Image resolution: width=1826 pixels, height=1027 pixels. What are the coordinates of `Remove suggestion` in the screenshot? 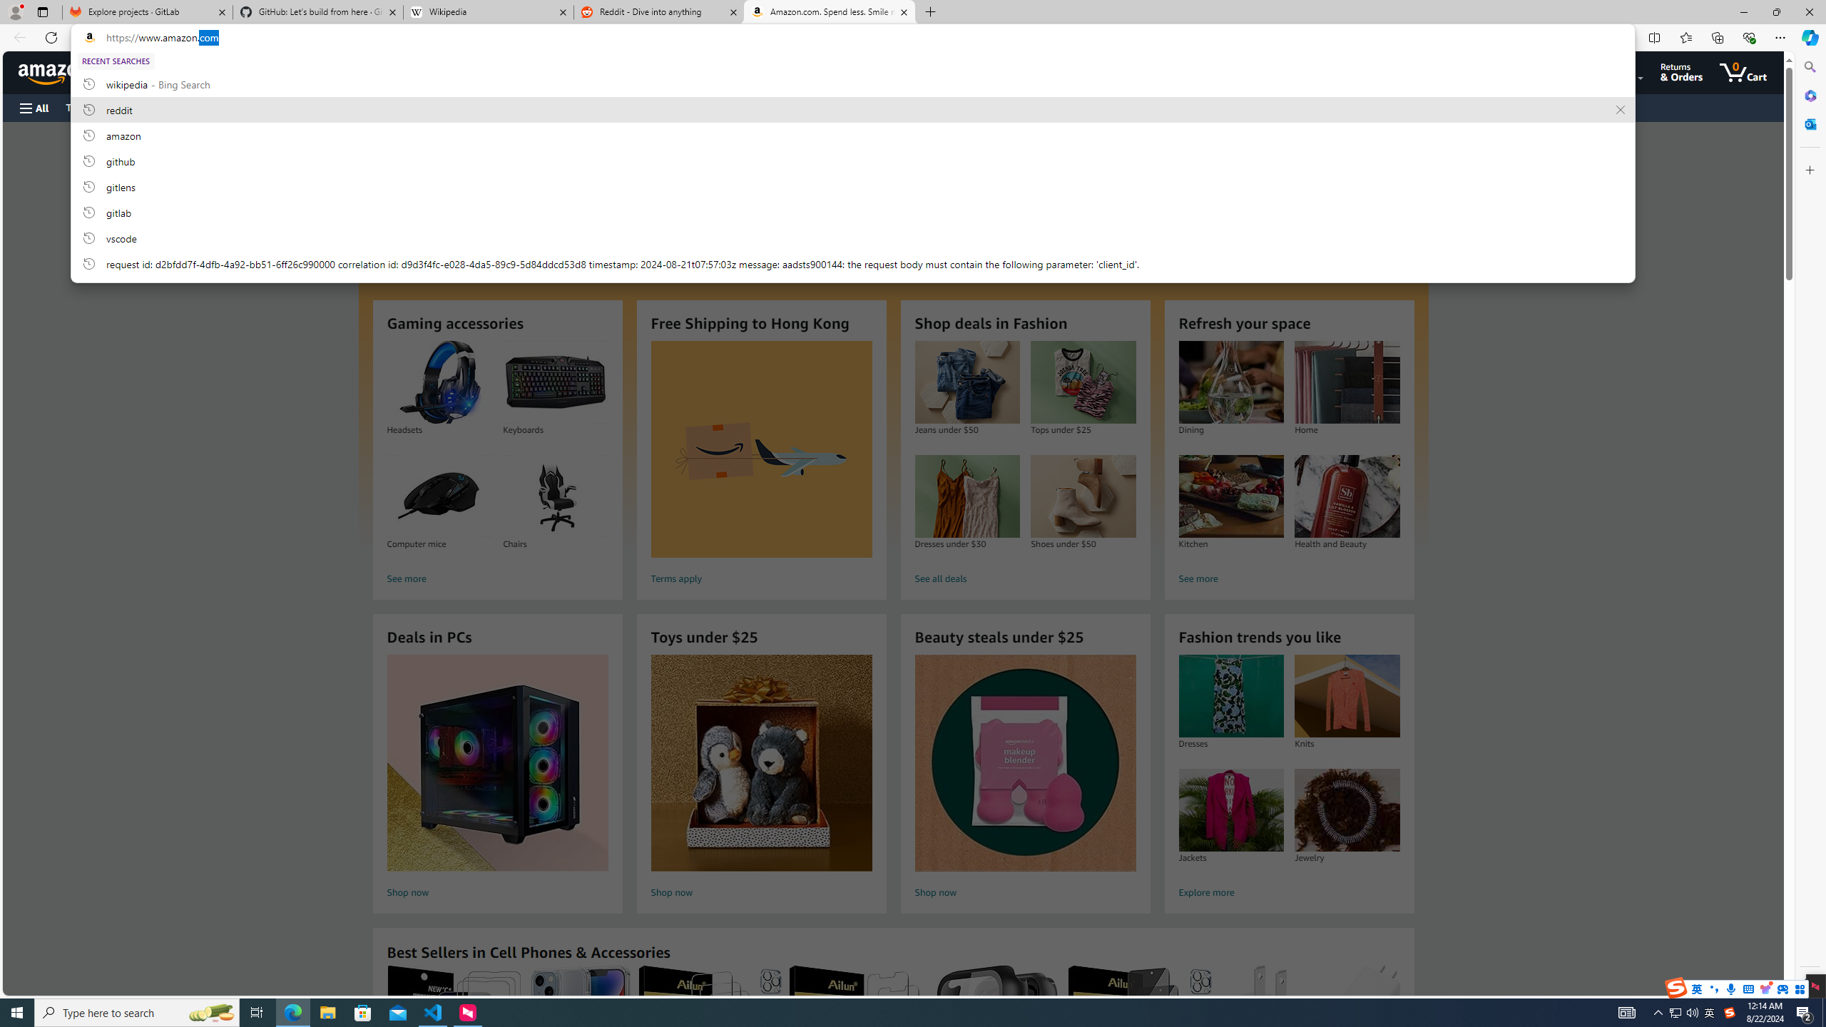 It's located at (1621, 110).